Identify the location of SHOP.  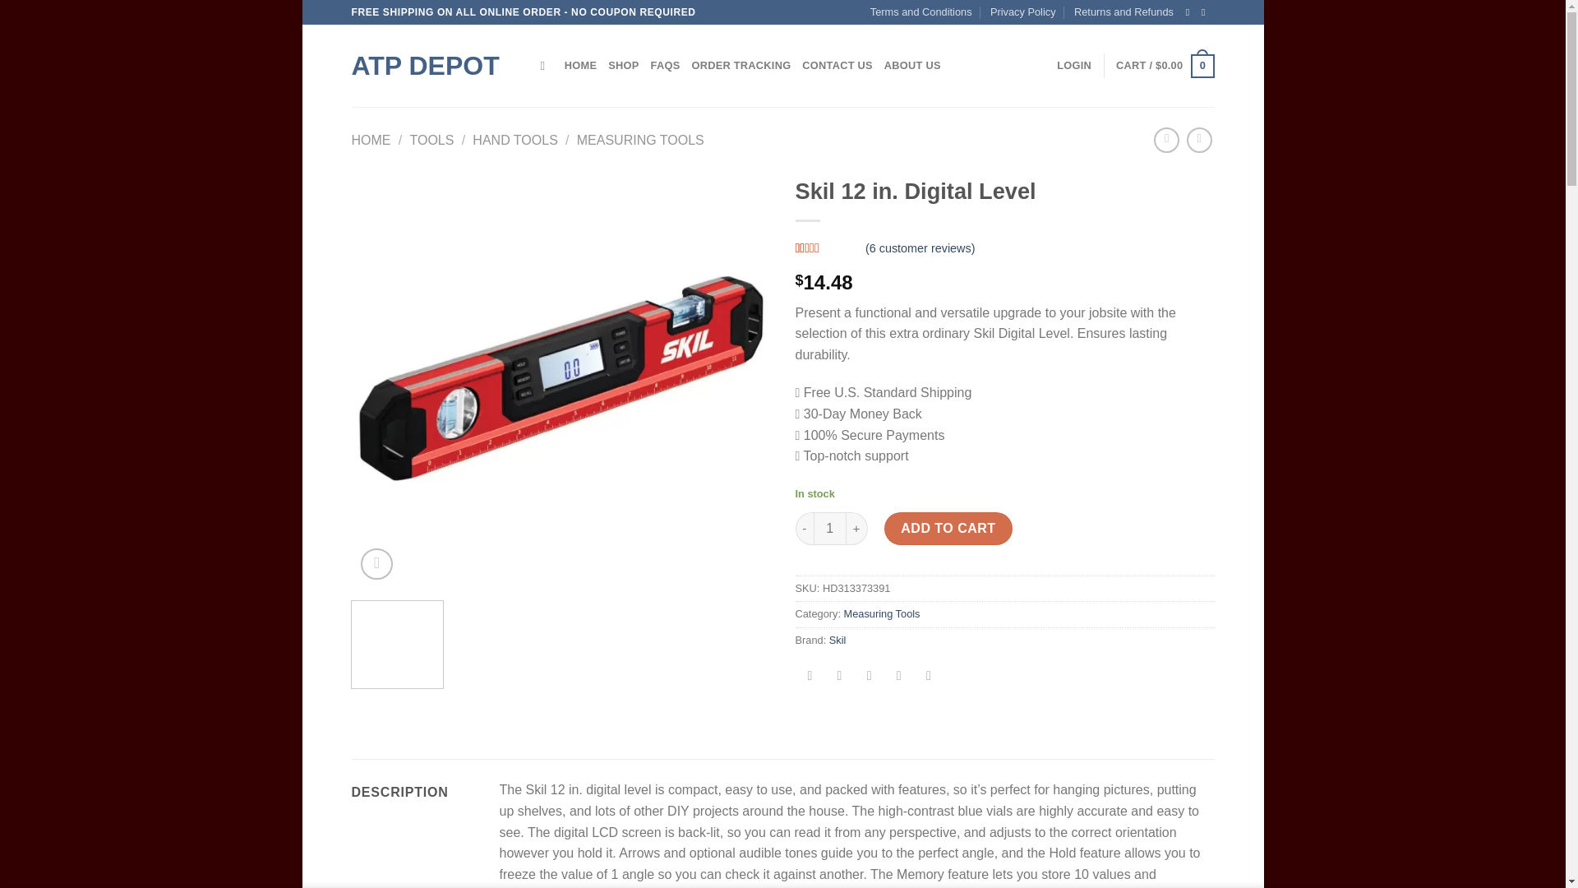
(623, 66).